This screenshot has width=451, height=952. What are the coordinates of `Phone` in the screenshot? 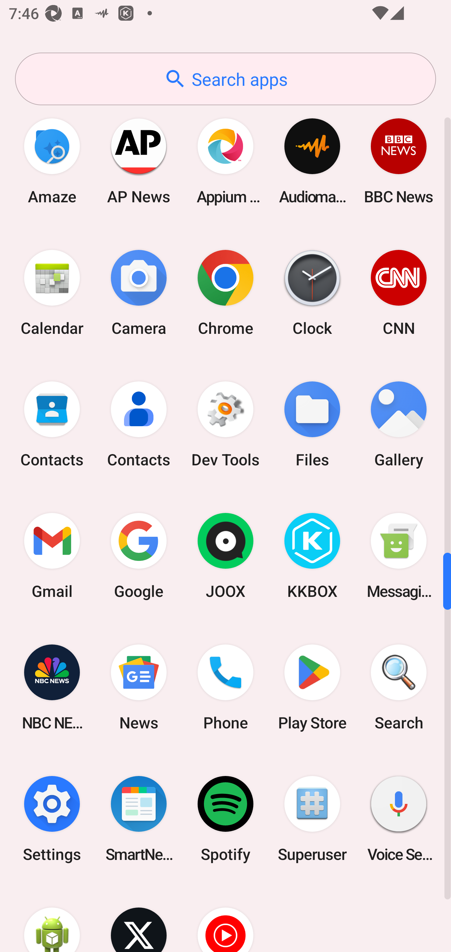 It's located at (225, 687).